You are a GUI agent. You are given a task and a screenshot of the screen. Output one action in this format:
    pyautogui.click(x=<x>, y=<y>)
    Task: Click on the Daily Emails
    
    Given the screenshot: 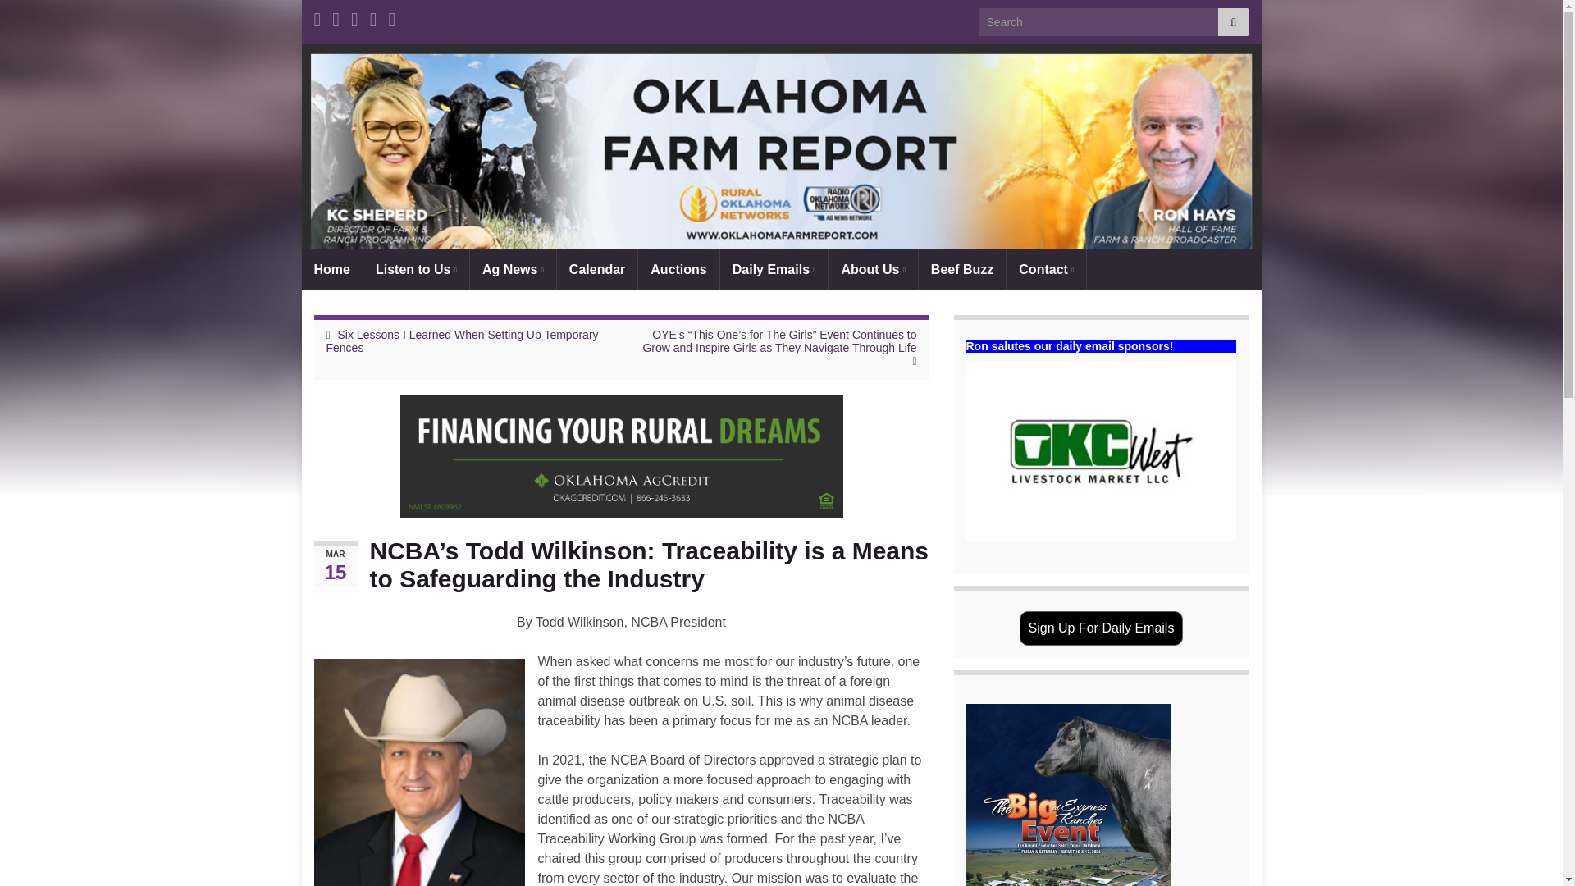 What is the action you would take?
    pyautogui.click(x=774, y=269)
    